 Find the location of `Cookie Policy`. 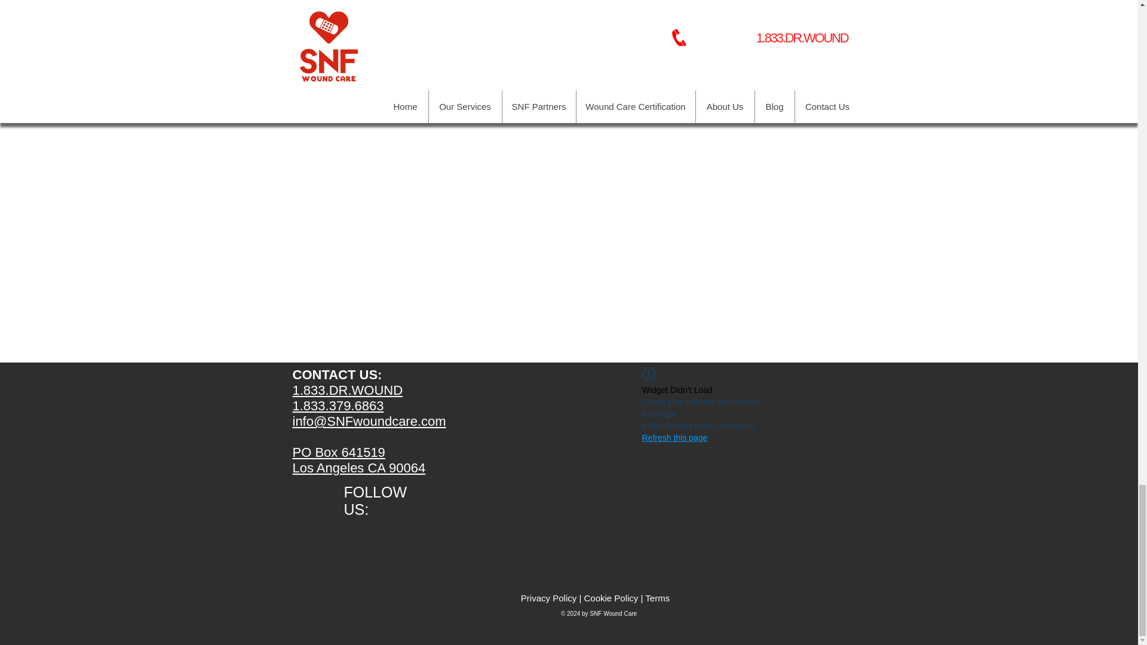

Cookie Policy is located at coordinates (611, 597).